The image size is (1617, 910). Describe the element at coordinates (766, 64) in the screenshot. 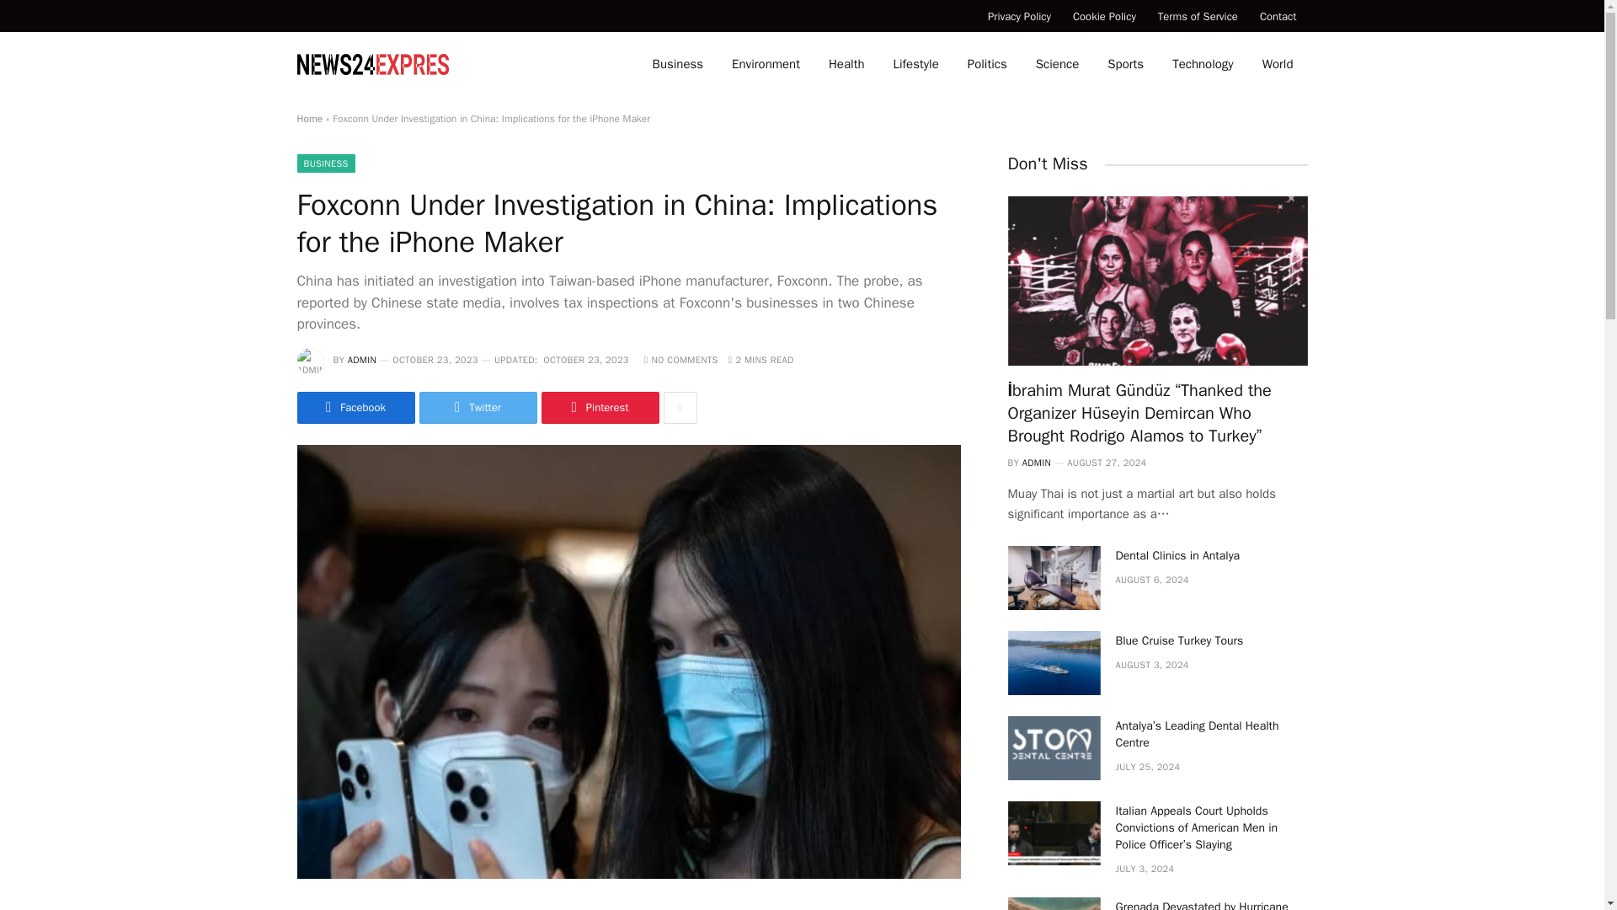

I see `Environment` at that location.